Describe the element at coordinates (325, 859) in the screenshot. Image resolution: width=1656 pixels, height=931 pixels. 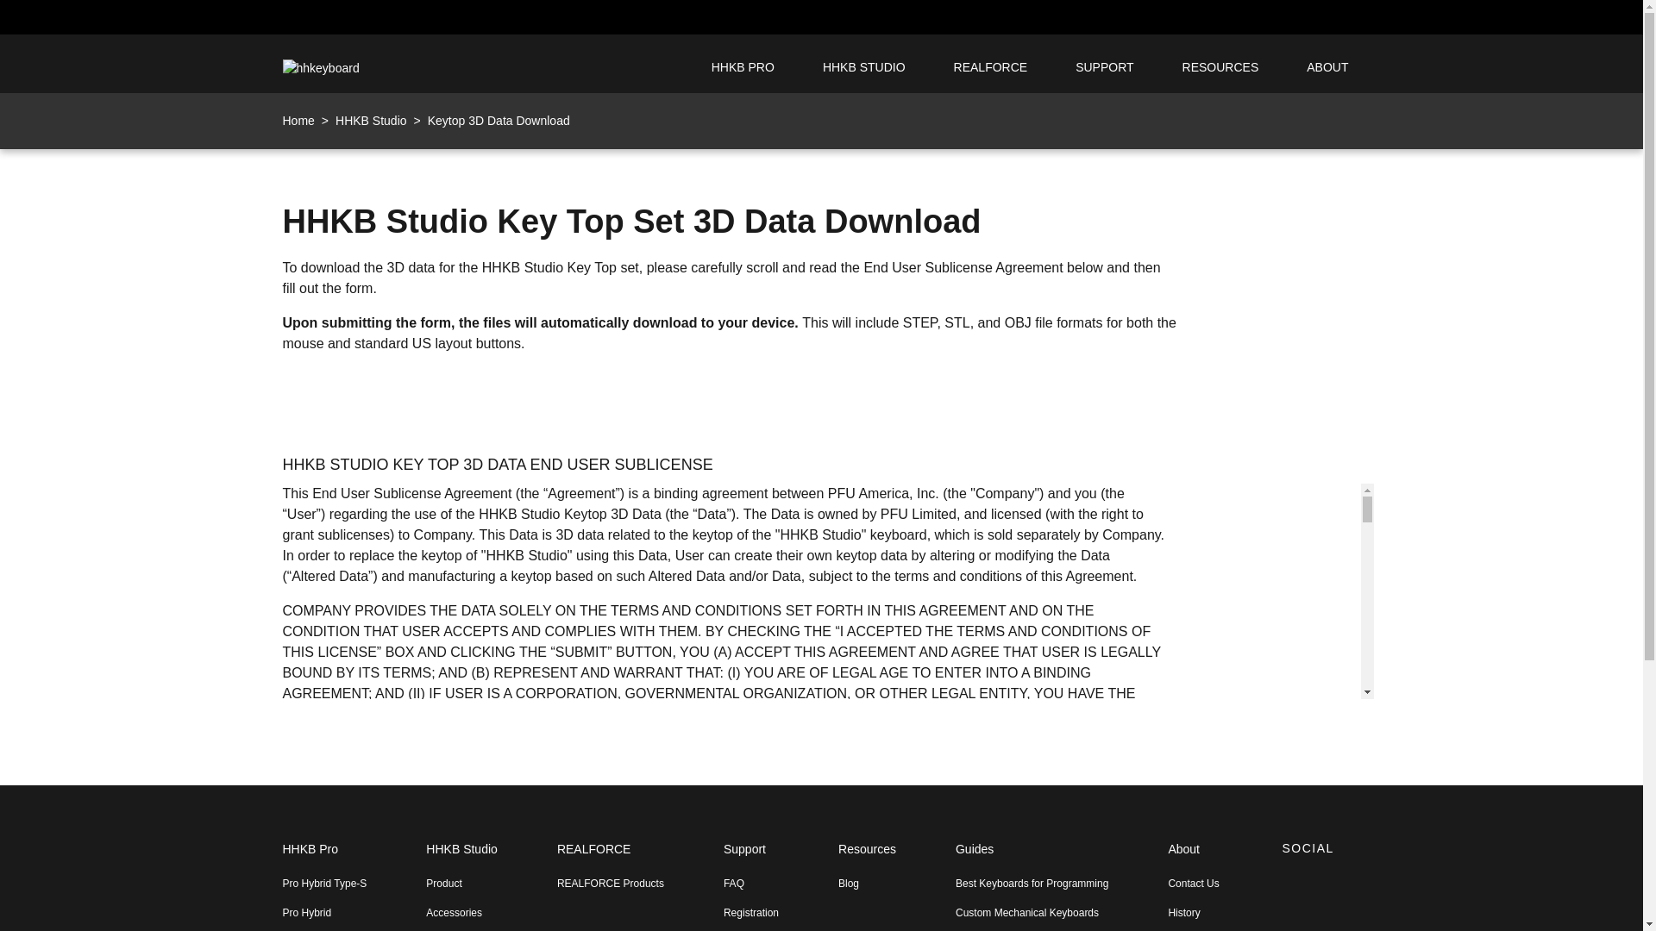
I see `Browse HHKB Pro` at that location.